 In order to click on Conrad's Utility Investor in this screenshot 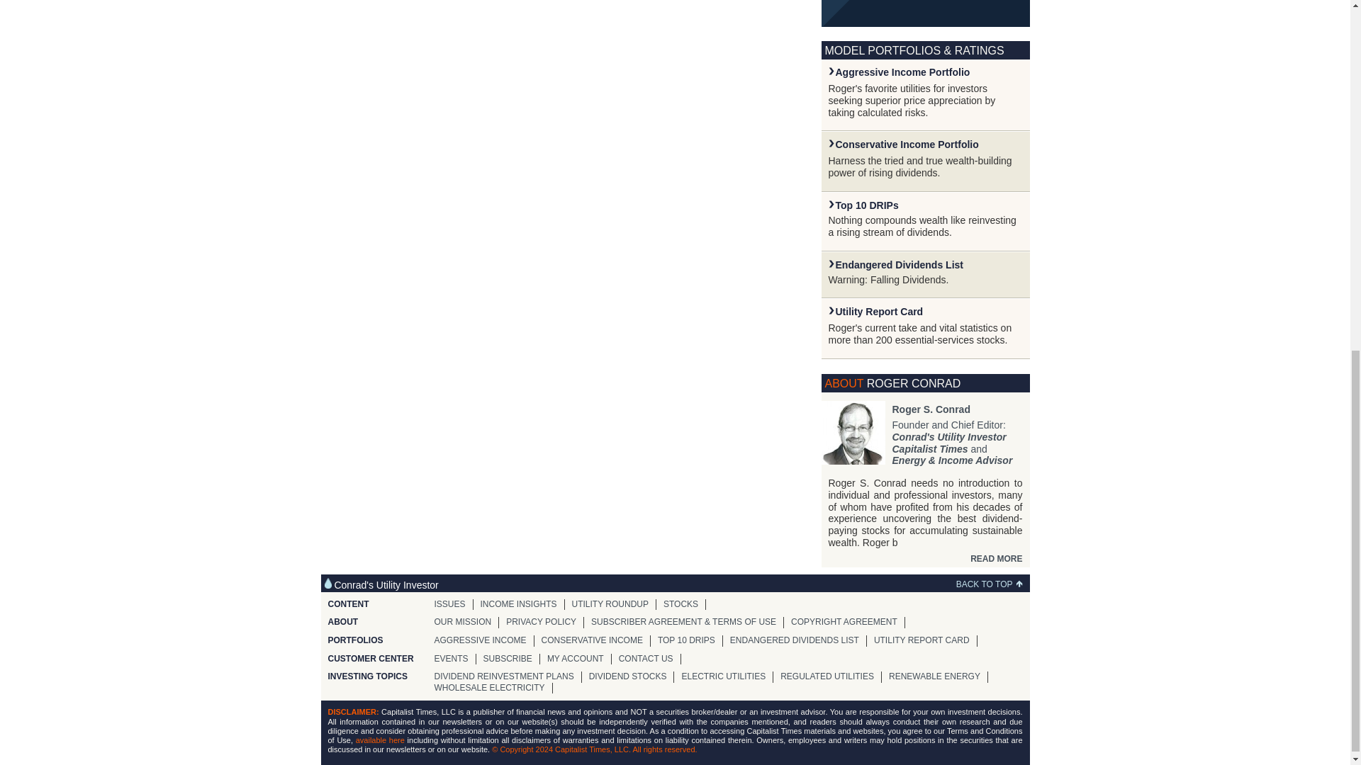, I will do `click(948, 437)`.